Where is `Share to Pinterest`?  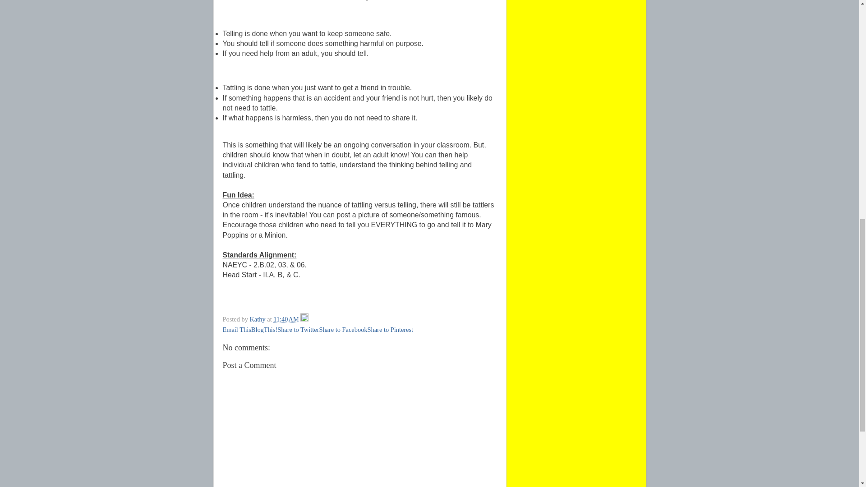 Share to Pinterest is located at coordinates (391, 329).